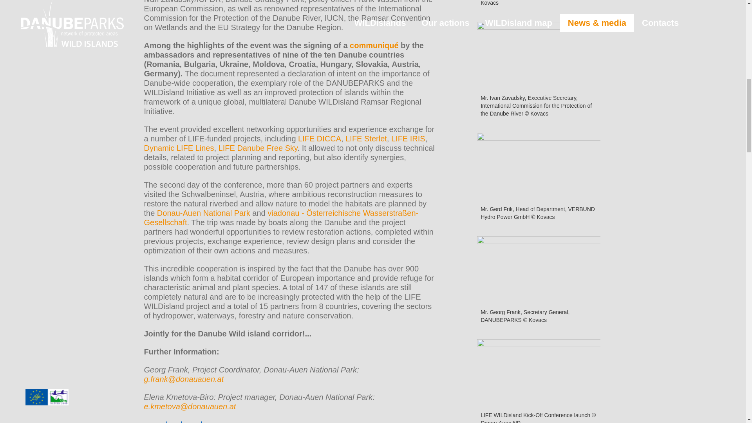 This screenshot has height=423, width=752. I want to click on Donau-Auen National Park, so click(204, 213).